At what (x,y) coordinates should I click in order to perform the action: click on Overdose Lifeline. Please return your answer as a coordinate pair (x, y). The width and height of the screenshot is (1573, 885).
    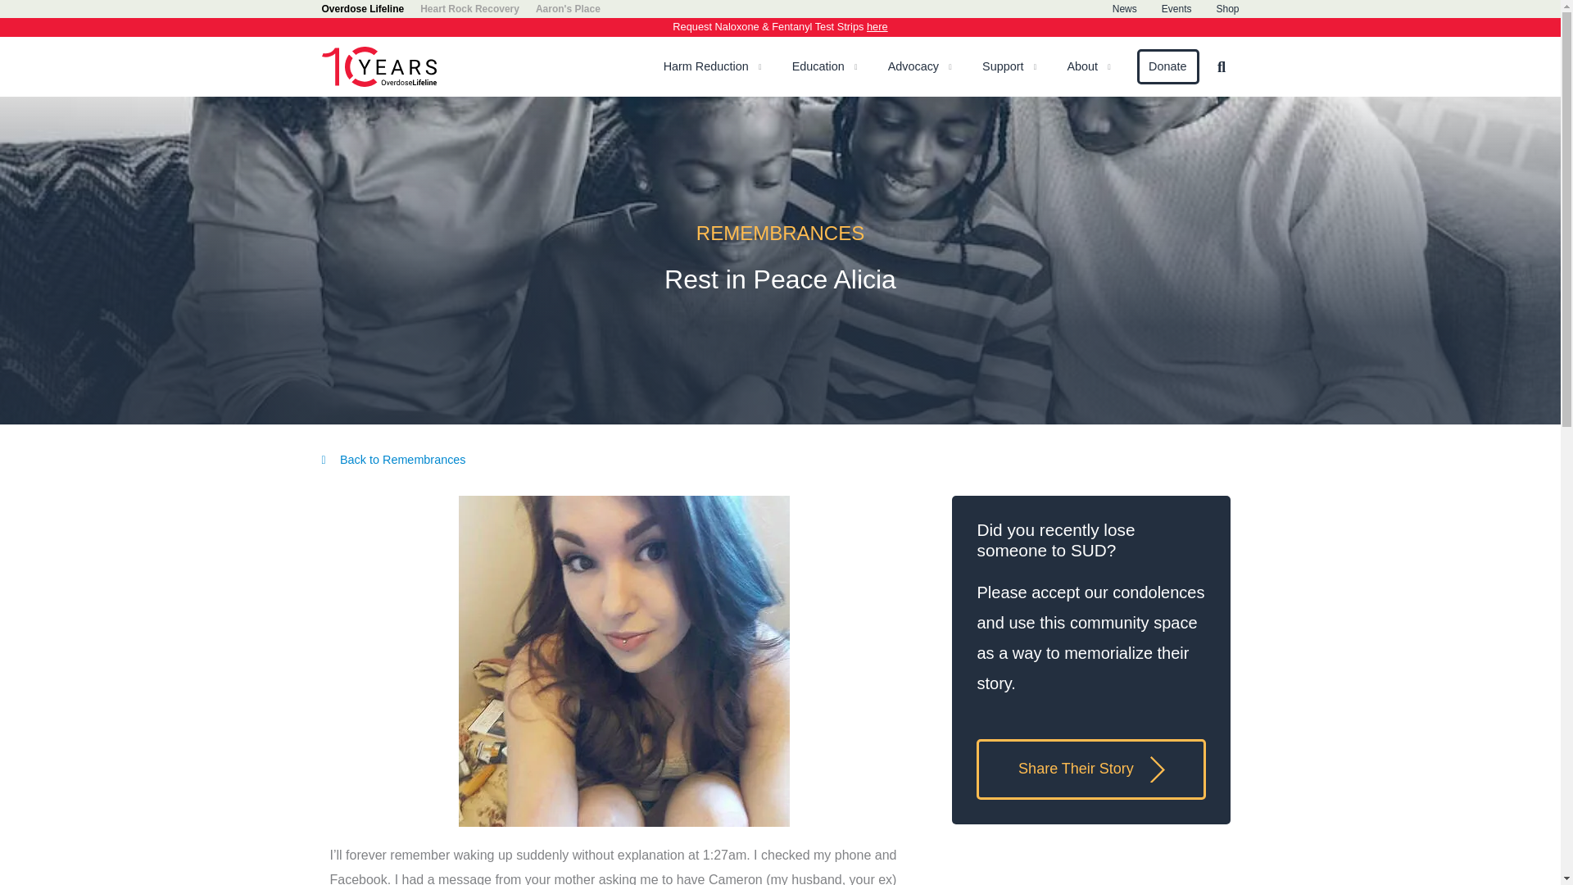
    Looking at the image, I should click on (362, 9).